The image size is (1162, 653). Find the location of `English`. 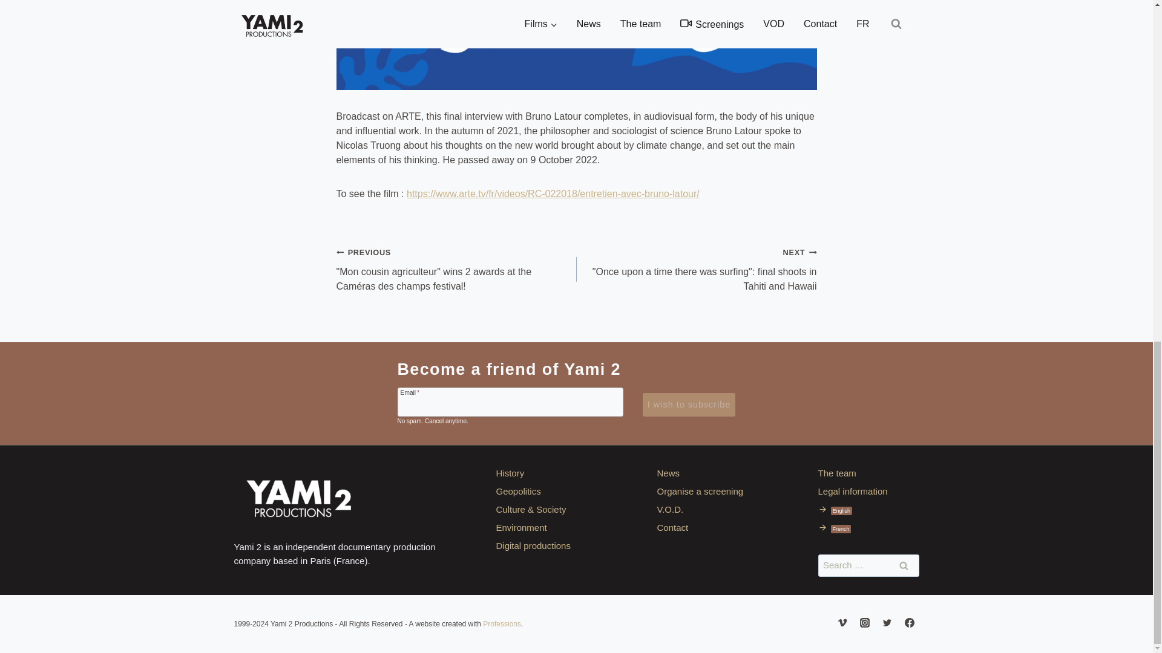

English is located at coordinates (868, 509).